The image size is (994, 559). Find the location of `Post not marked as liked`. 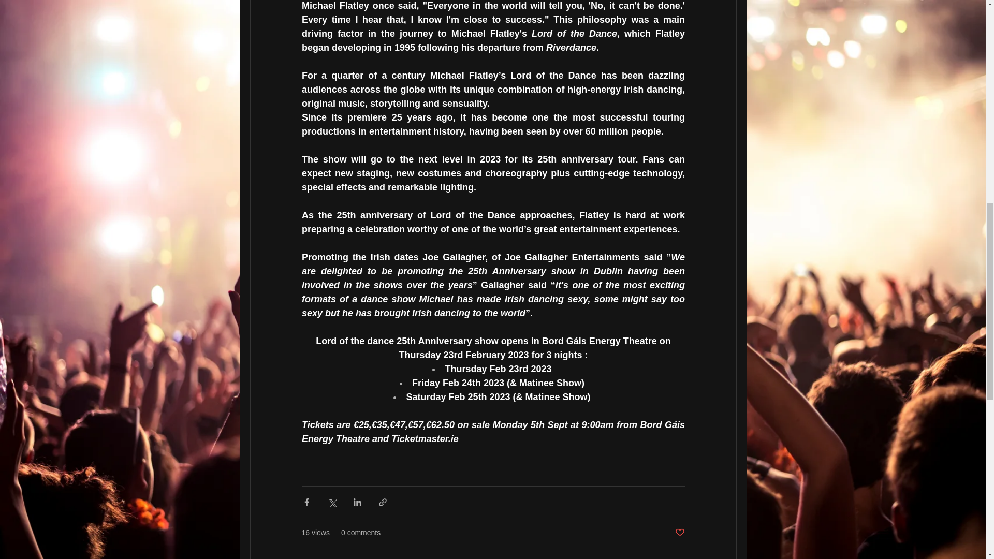

Post not marked as liked is located at coordinates (679, 533).